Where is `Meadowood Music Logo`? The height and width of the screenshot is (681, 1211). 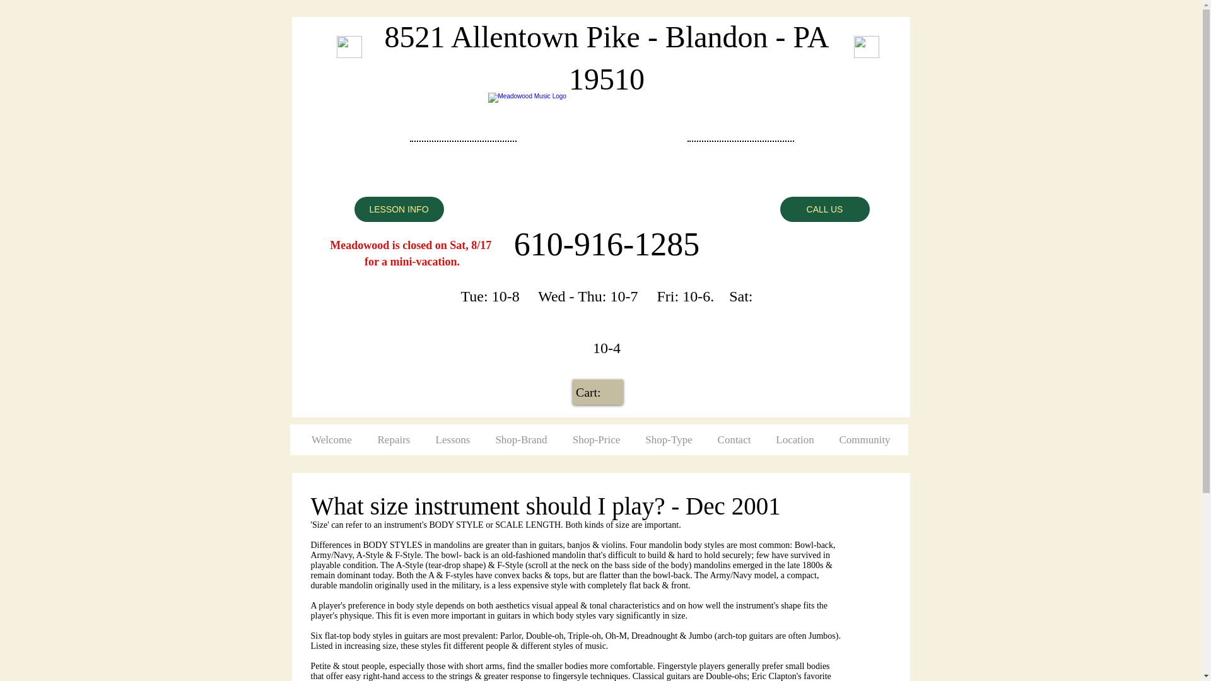
Meadowood Music Logo is located at coordinates (597, 151).